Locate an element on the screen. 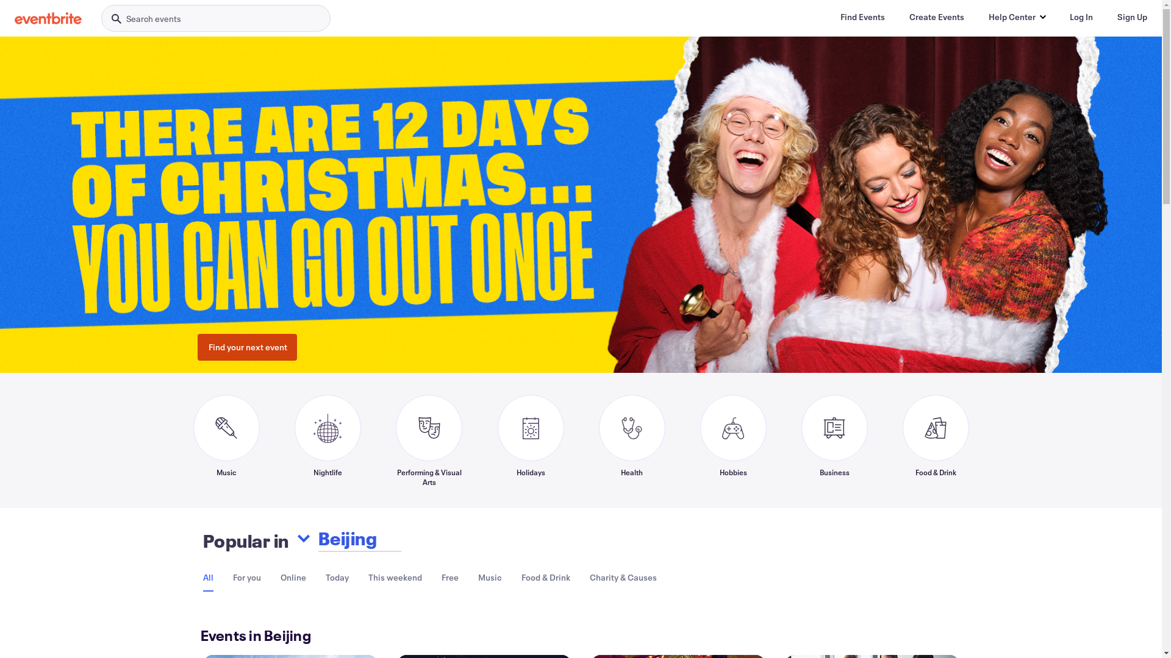  Today is located at coordinates (337, 578).